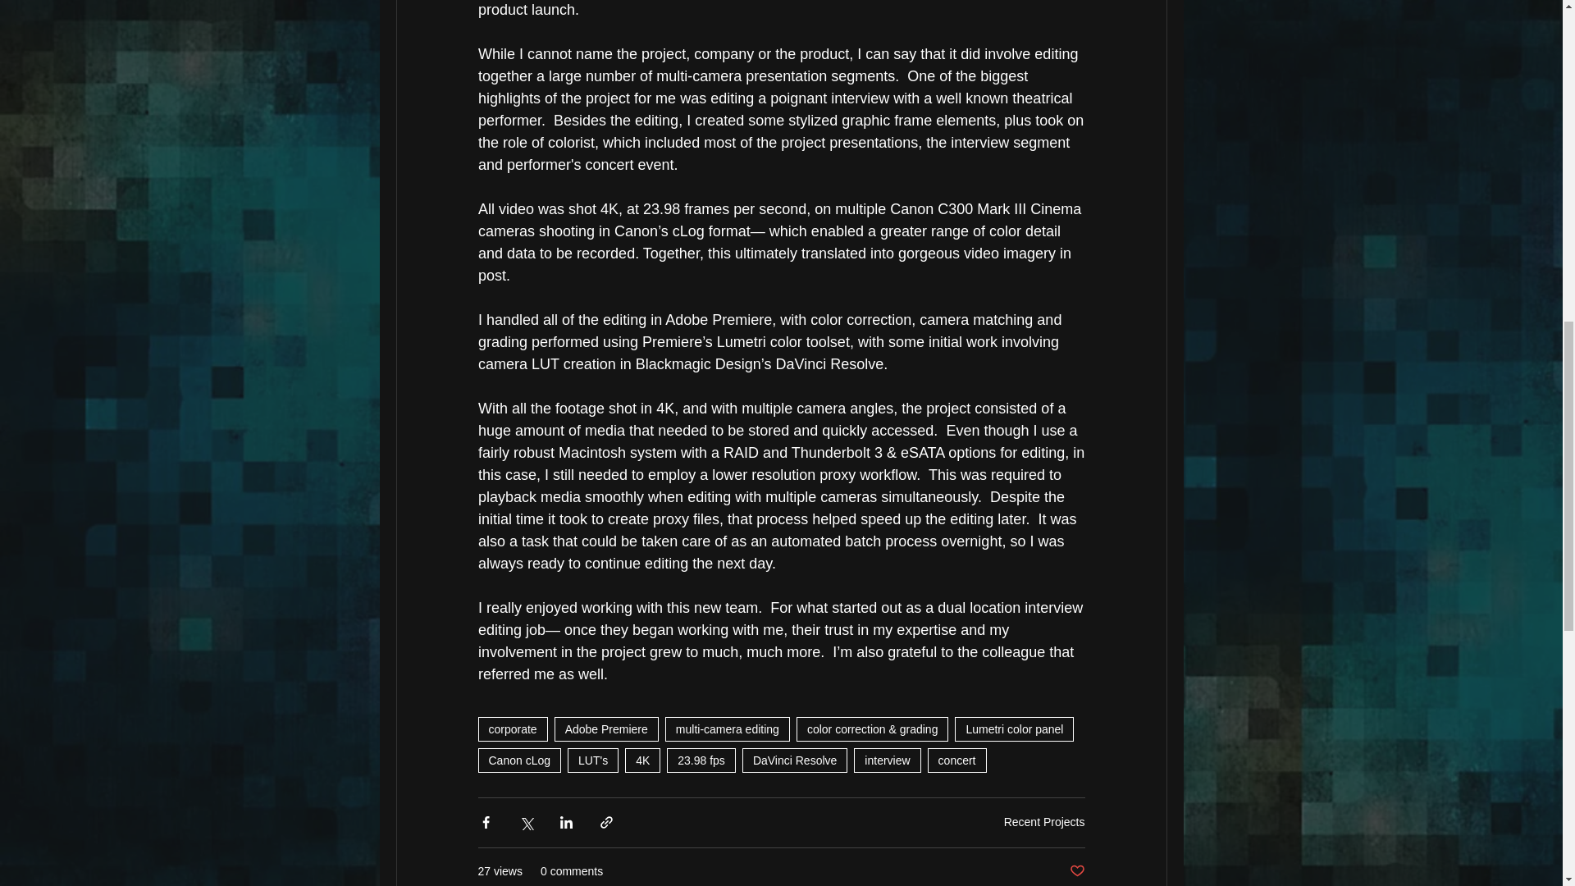  I want to click on multi-camera editing, so click(727, 728).